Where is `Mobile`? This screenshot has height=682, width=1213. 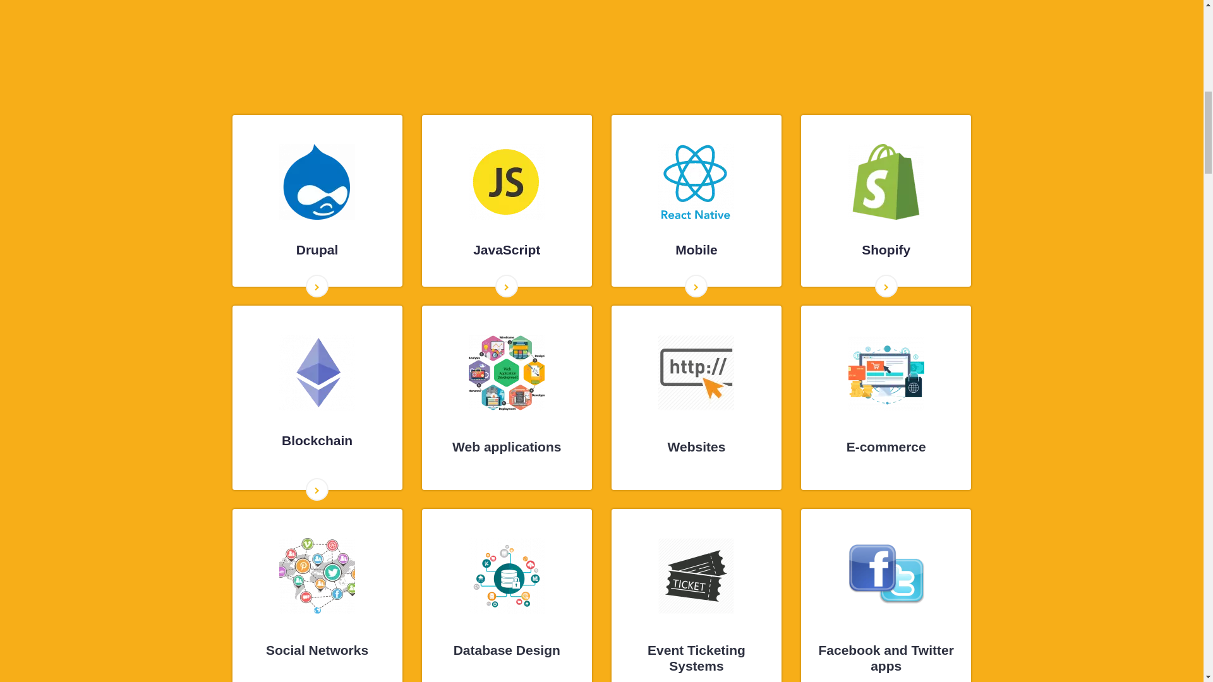
Mobile is located at coordinates (696, 249).